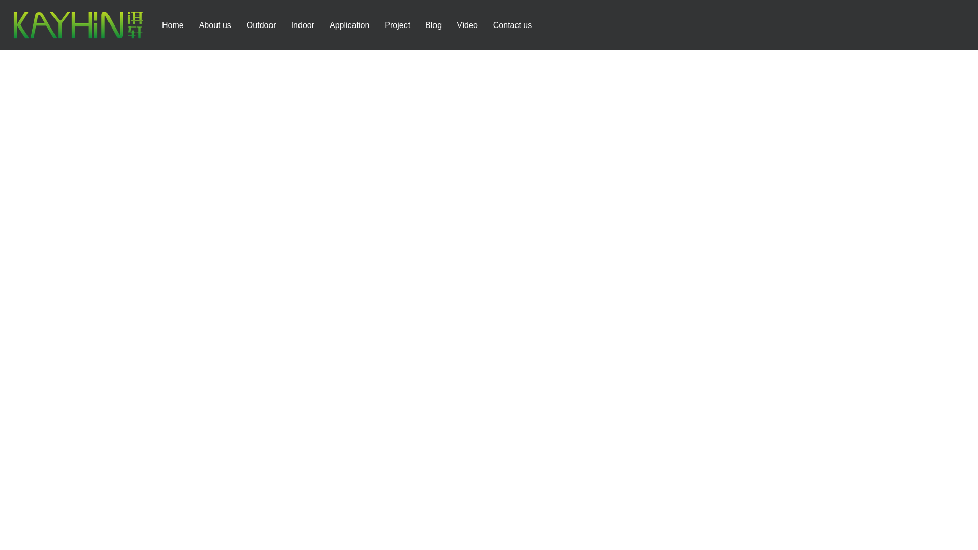  What do you see at coordinates (261, 25) in the screenshot?
I see `Outdoor` at bounding box center [261, 25].